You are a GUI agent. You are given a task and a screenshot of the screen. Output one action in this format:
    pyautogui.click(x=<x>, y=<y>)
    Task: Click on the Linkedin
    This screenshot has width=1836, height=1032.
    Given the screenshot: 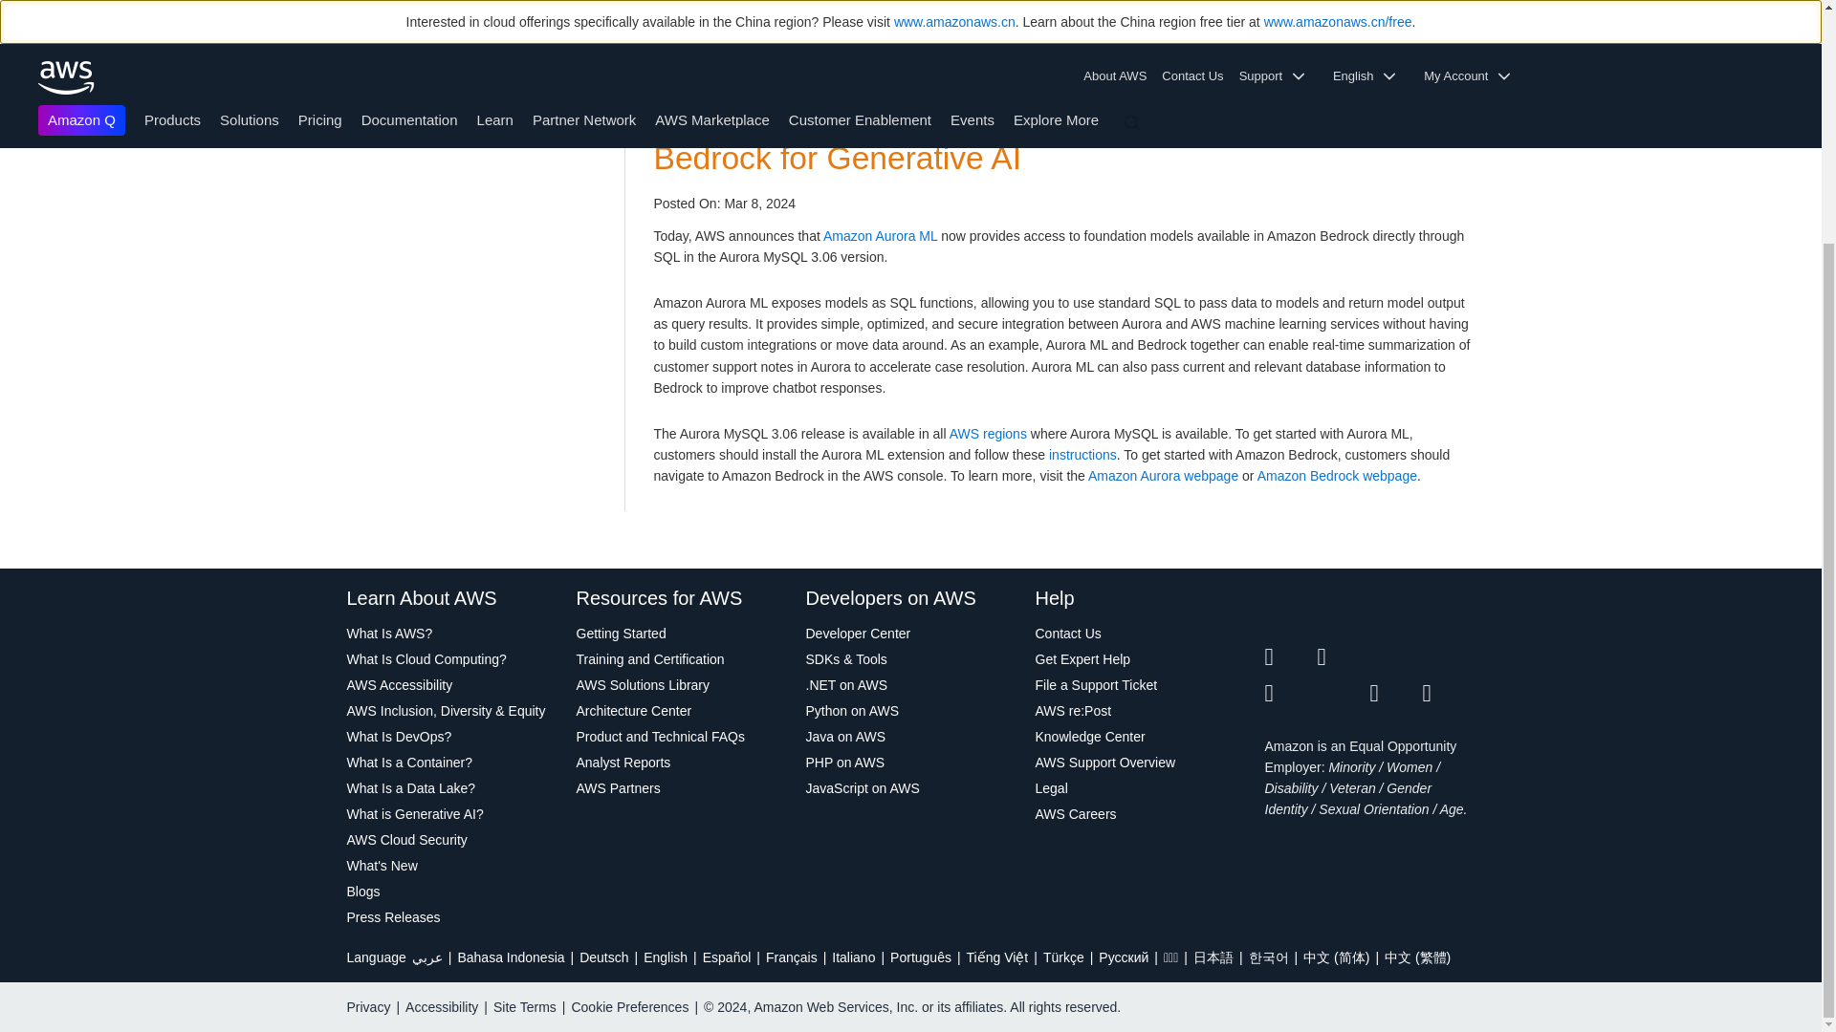 What is the action you would take?
    pyautogui.click(x=1395, y=657)
    